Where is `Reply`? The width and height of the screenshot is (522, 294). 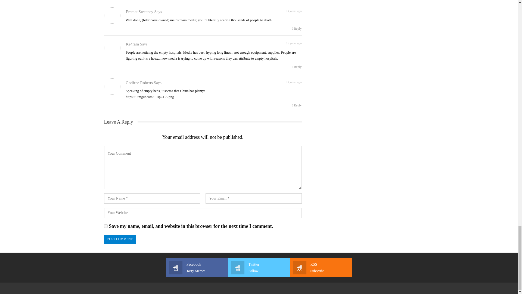 Reply is located at coordinates (297, 28).